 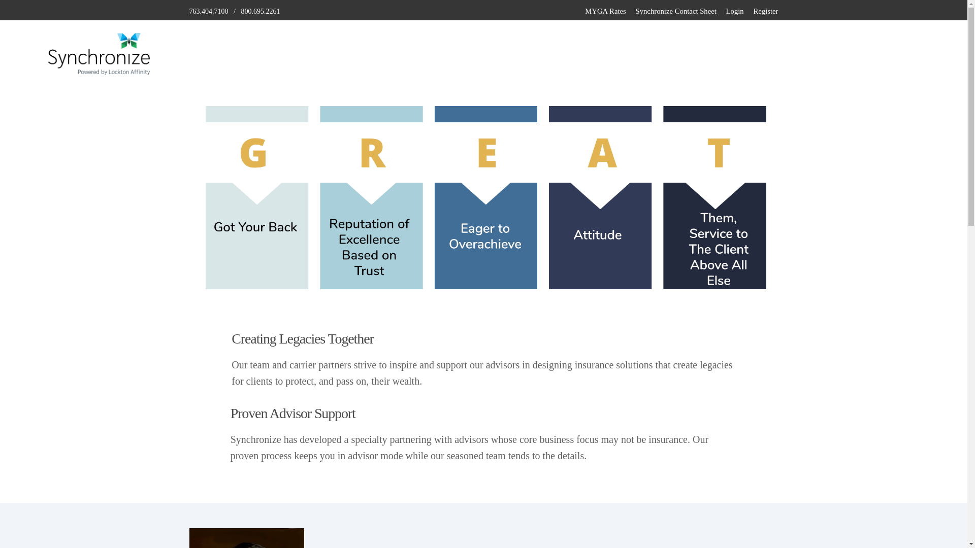 What do you see at coordinates (735, 11) in the screenshot?
I see `Login` at bounding box center [735, 11].